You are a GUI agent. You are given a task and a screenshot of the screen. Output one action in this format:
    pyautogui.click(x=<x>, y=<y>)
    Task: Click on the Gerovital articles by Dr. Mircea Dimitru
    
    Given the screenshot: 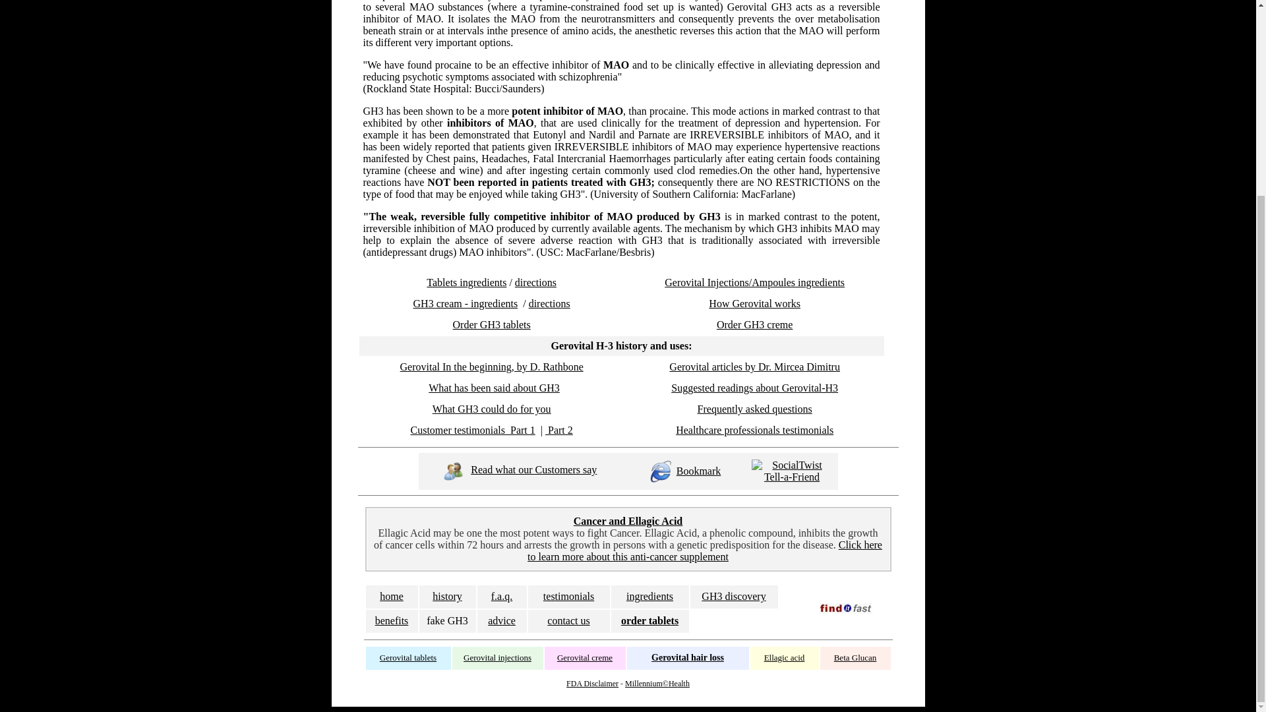 What is the action you would take?
    pyautogui.click(x=754, y=367)
    